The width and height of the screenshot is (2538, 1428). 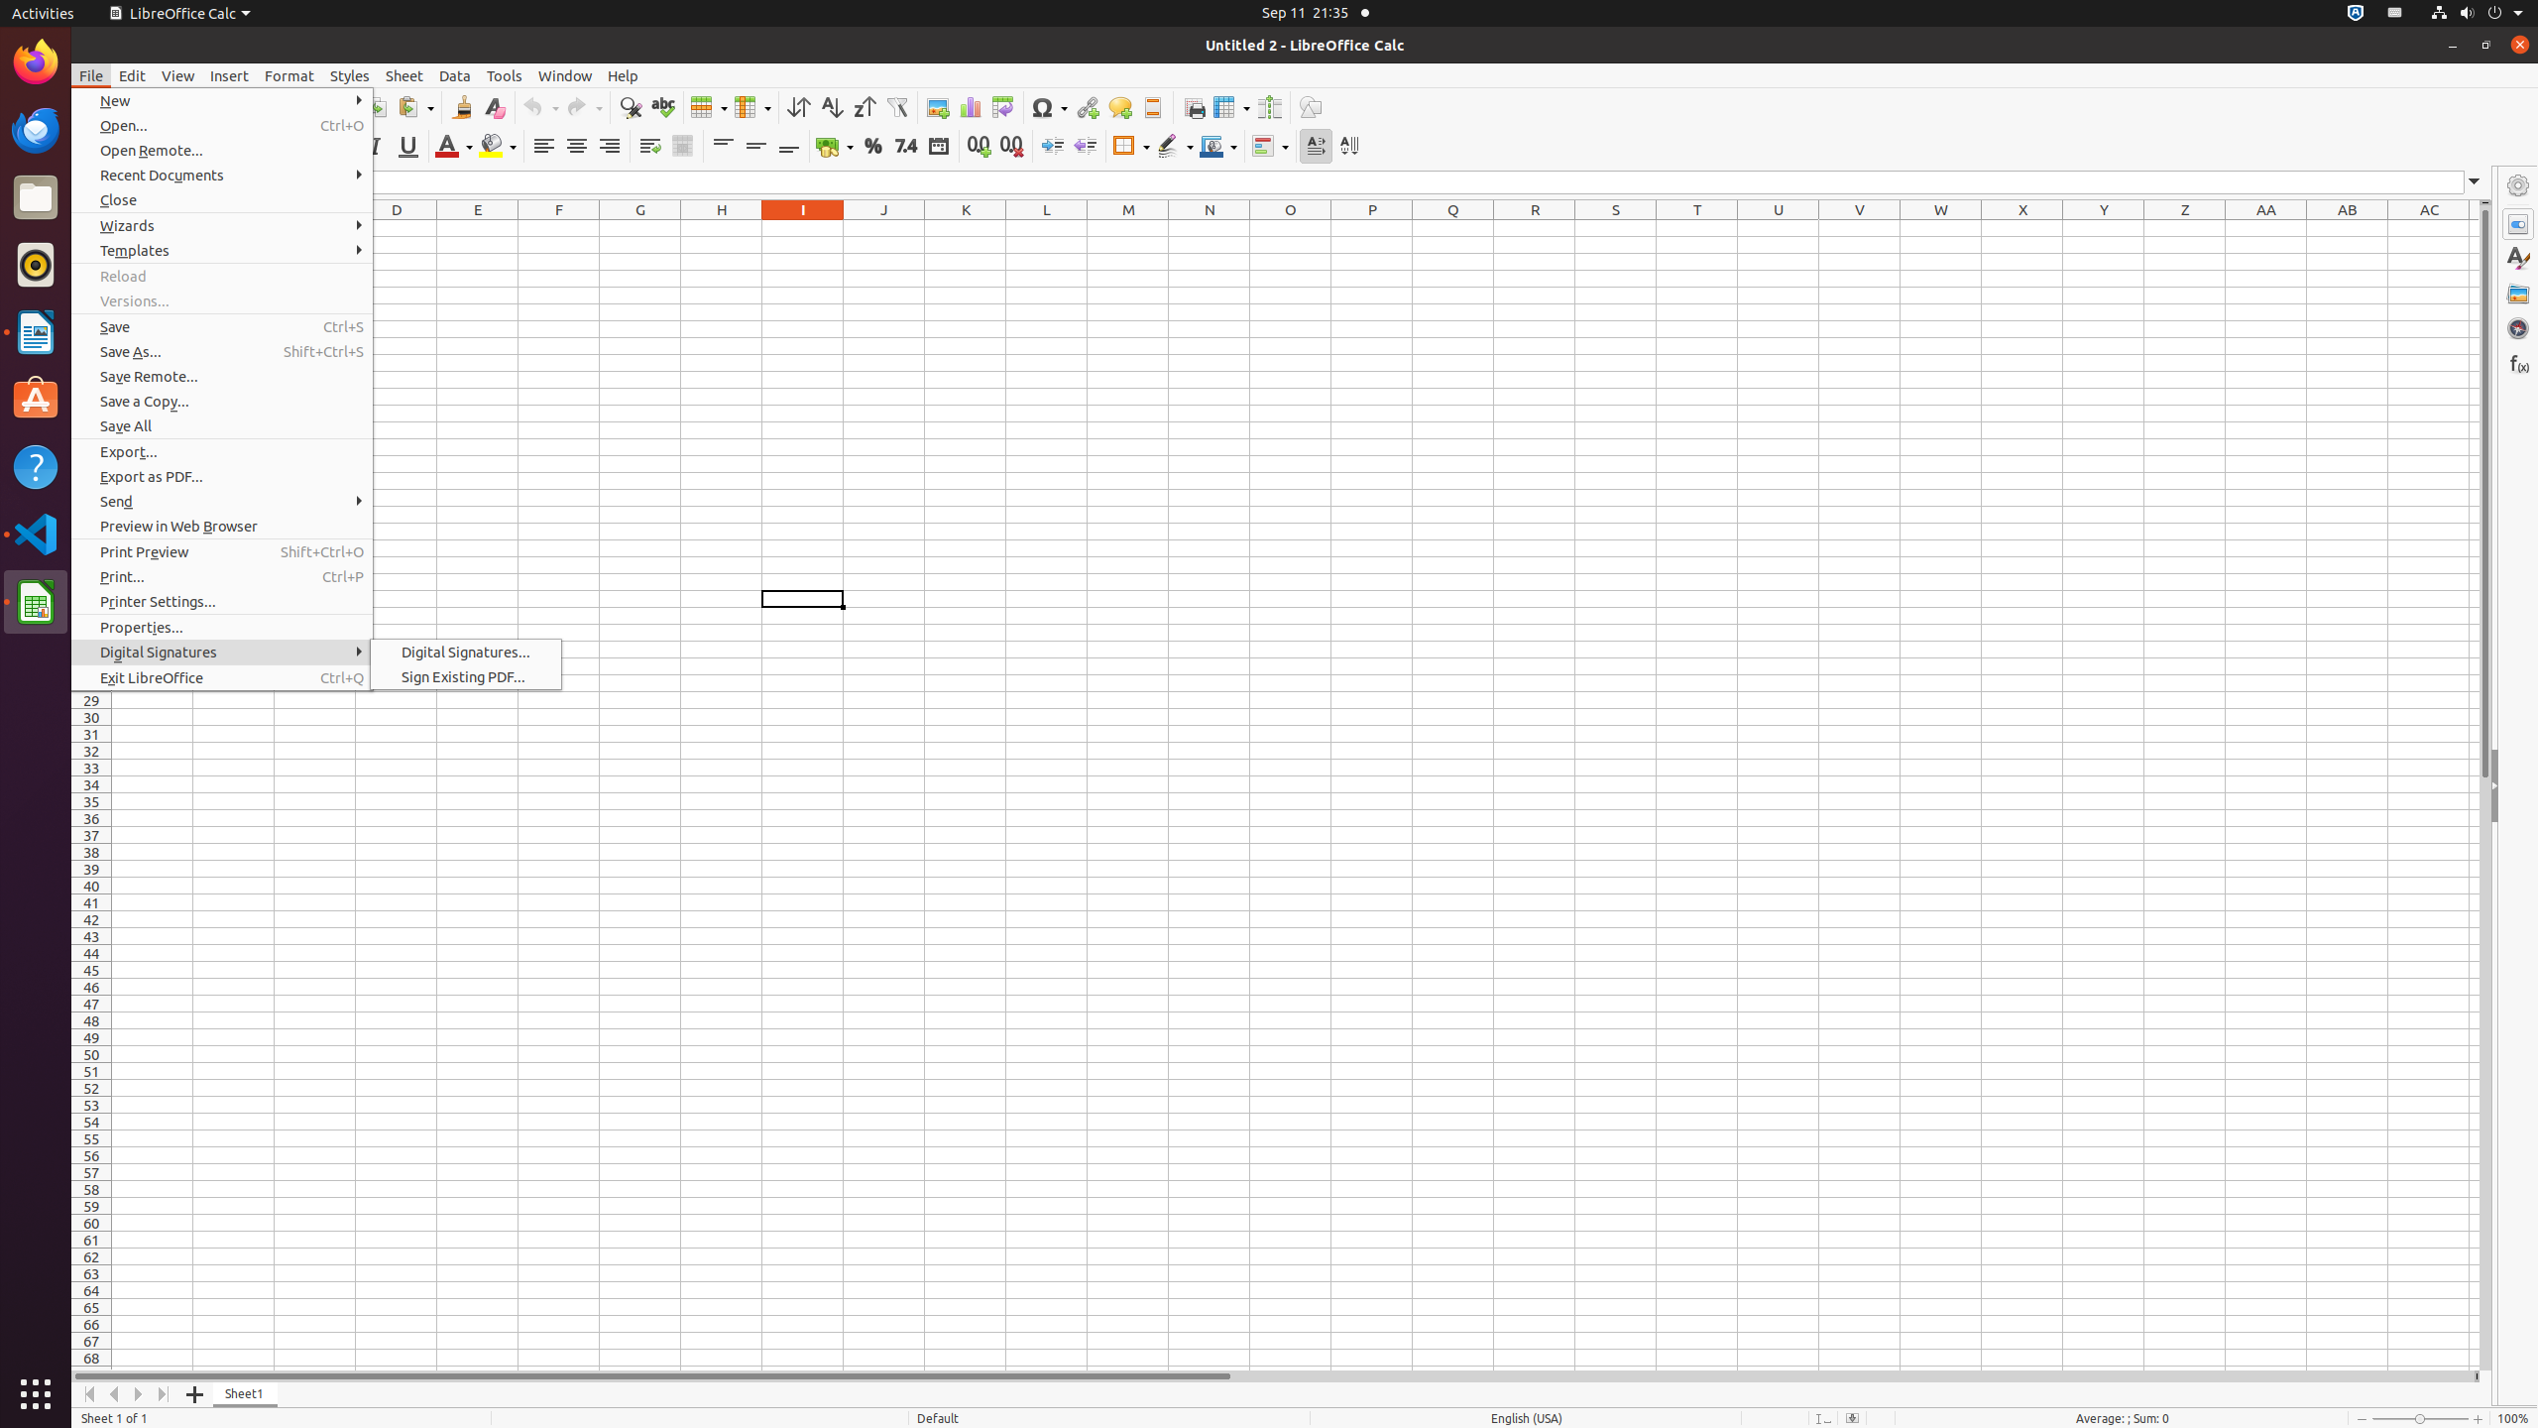 What do you see at coordinates (222, 175) in the screenshot?
I see `Recent Documents` at bounding box center [222, 175].